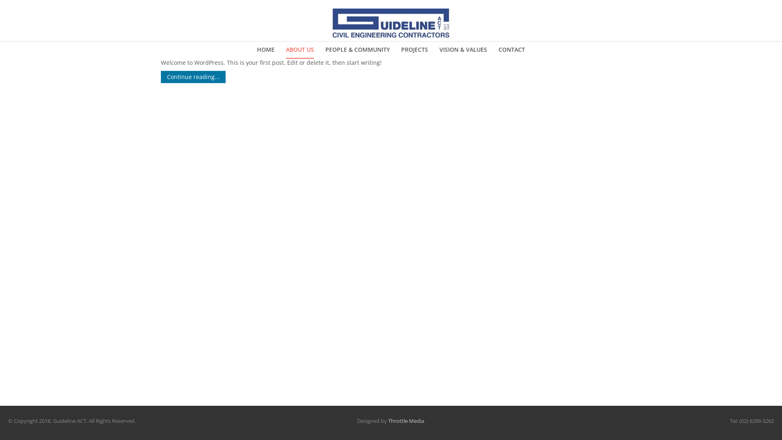 This screenshot has width=782, height=440. I want to click on PEOPLE & COMMUNITY, so click(358, 50).